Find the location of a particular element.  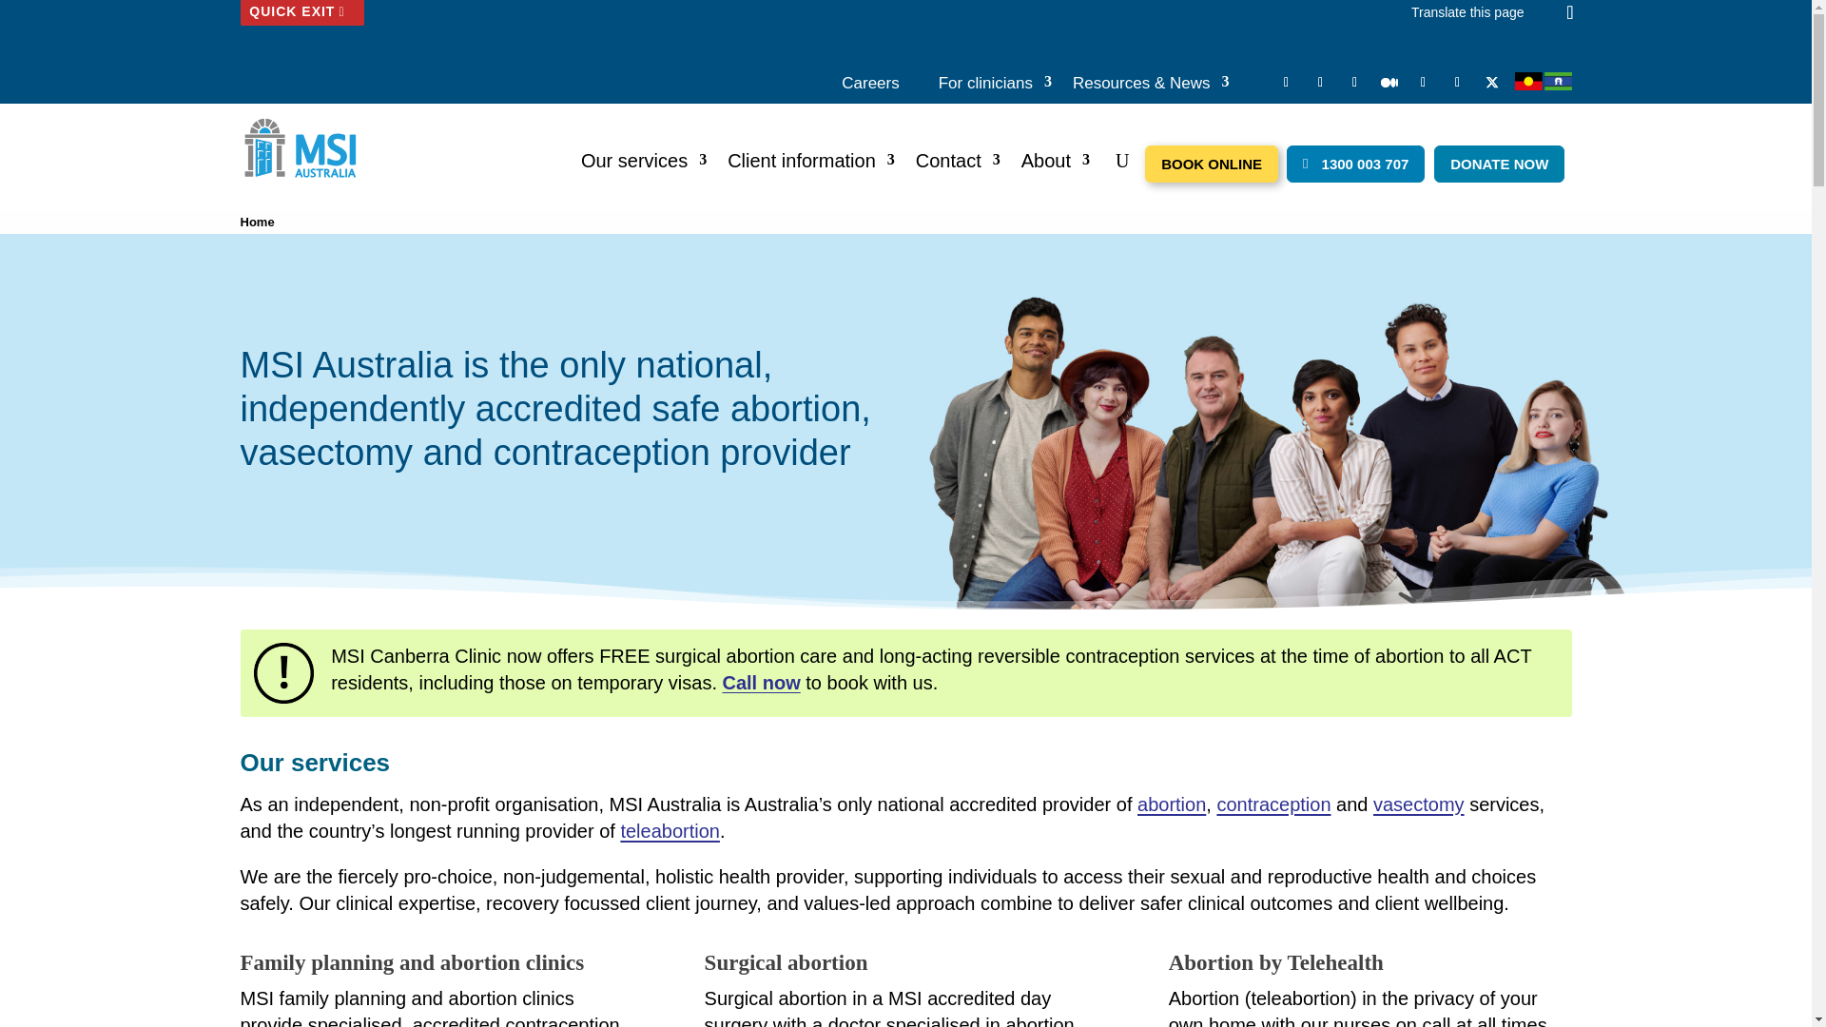

For clinicians is located at coordinates (995, 87).